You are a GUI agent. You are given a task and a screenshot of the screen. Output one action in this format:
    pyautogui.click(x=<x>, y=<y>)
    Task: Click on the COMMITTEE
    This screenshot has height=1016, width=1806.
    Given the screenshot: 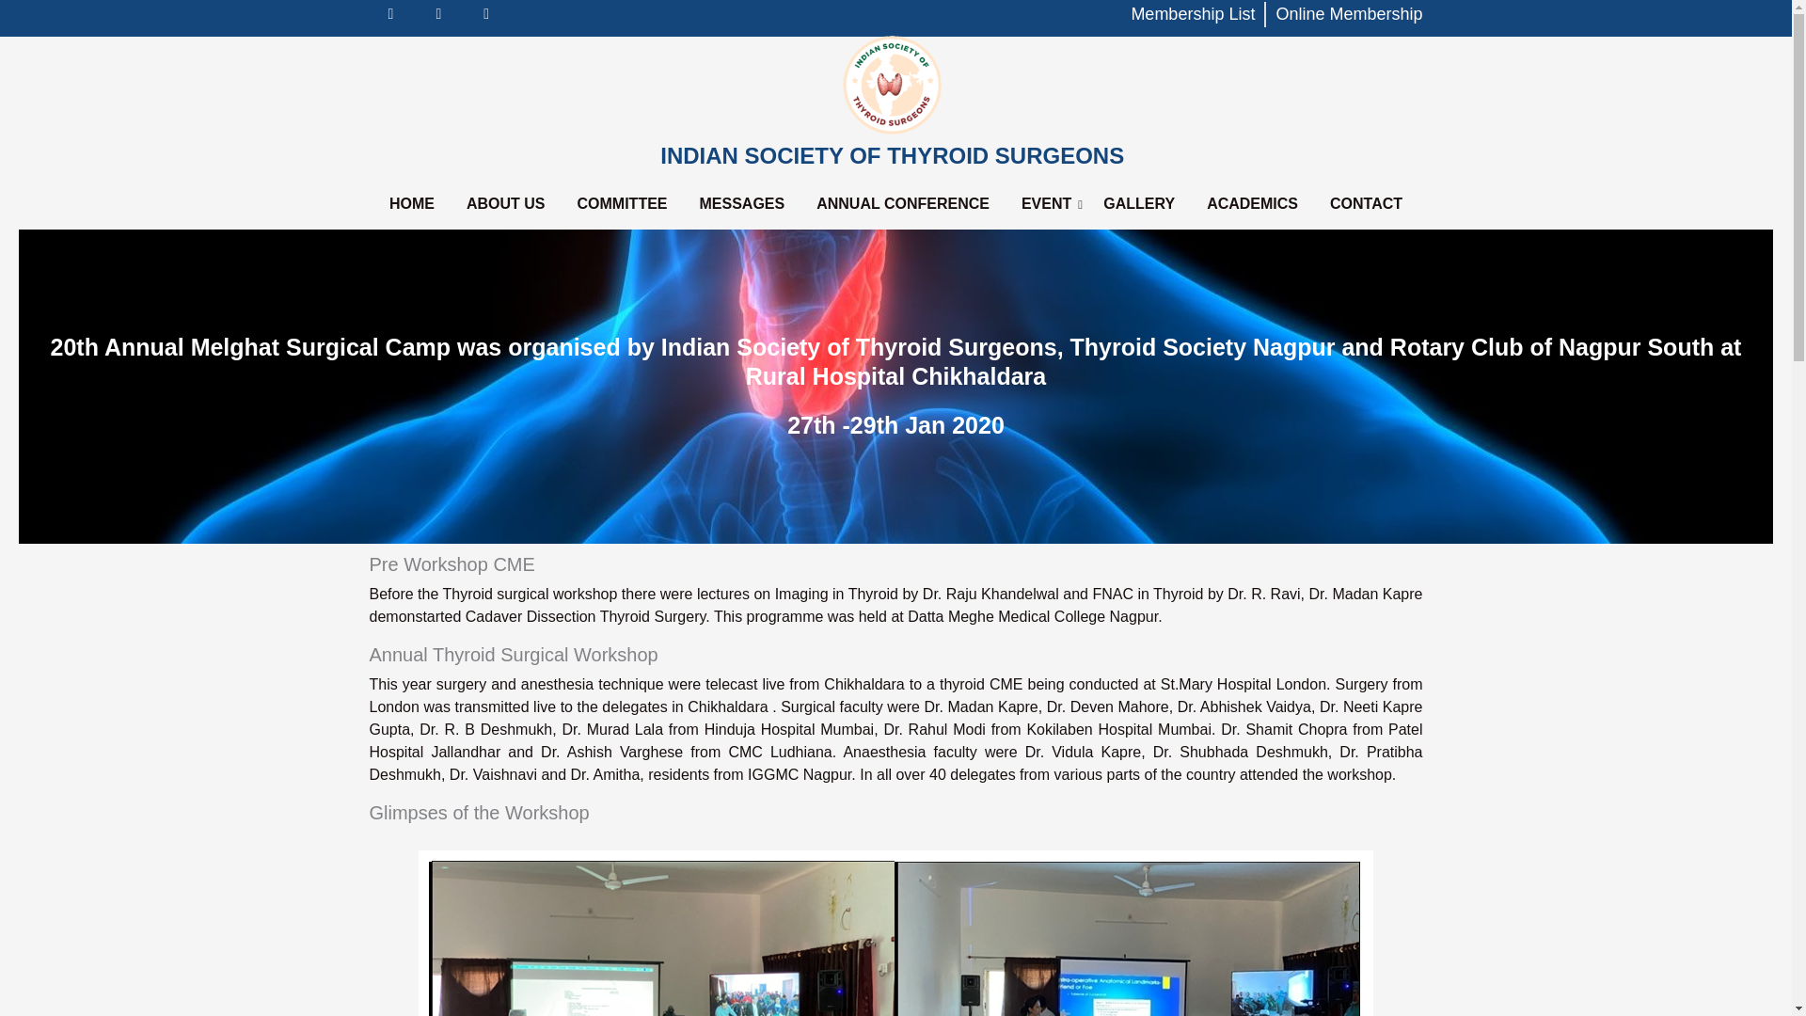 What is the action you would take?
    pyautogui.click(x=622, y=204)
    